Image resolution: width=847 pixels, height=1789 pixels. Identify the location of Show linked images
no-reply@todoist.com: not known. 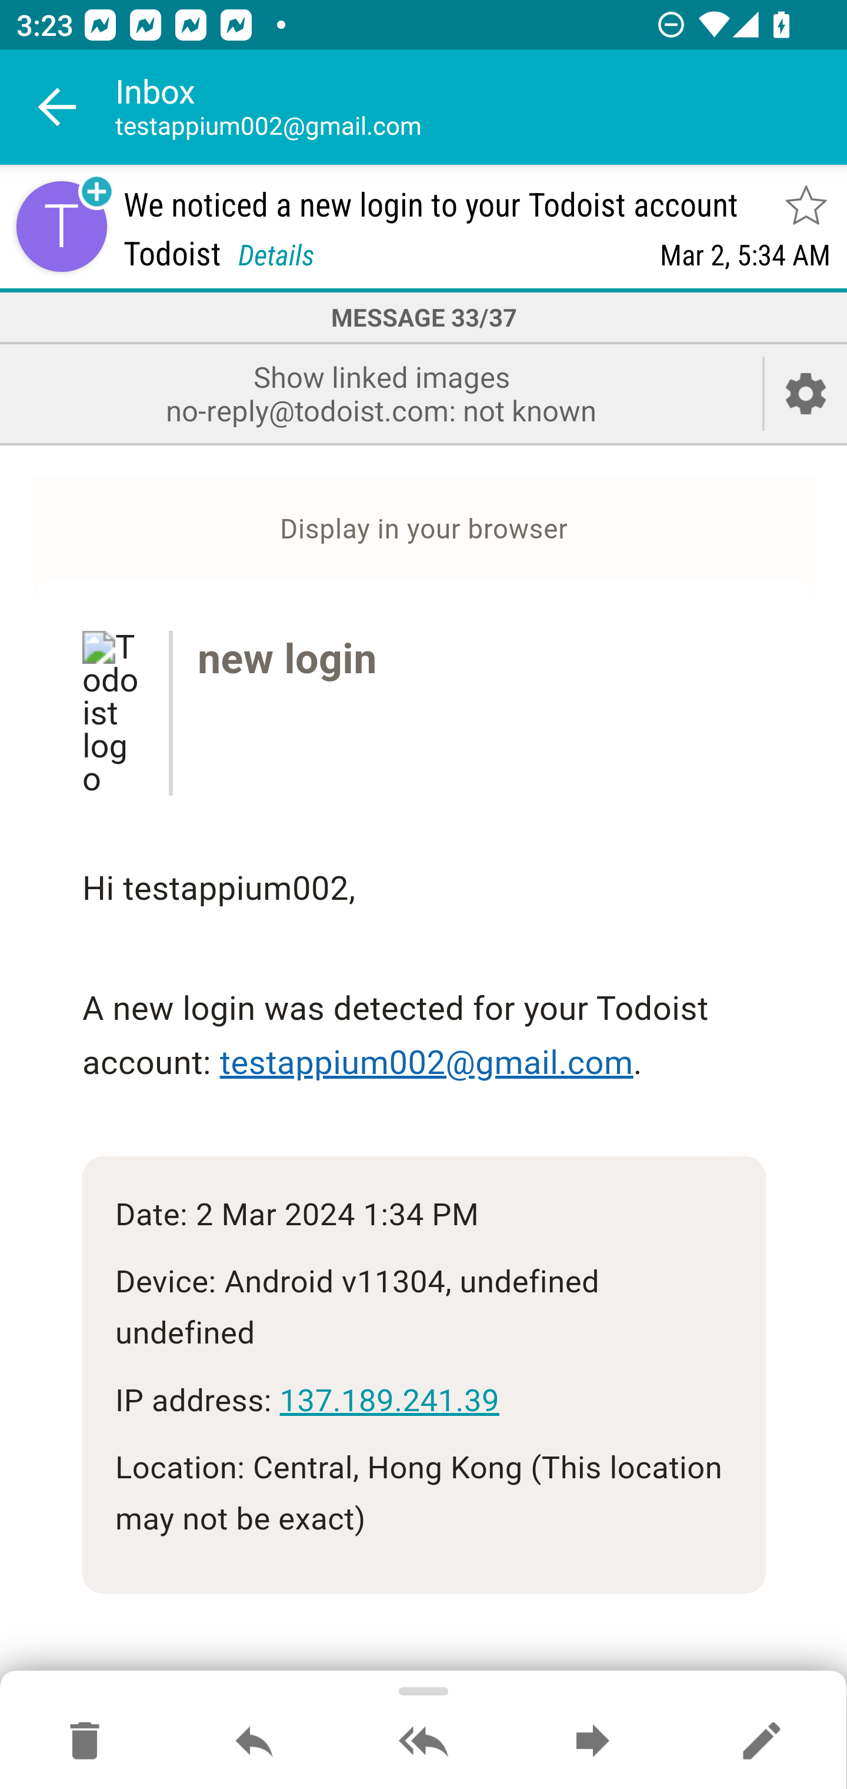
(381, 393).